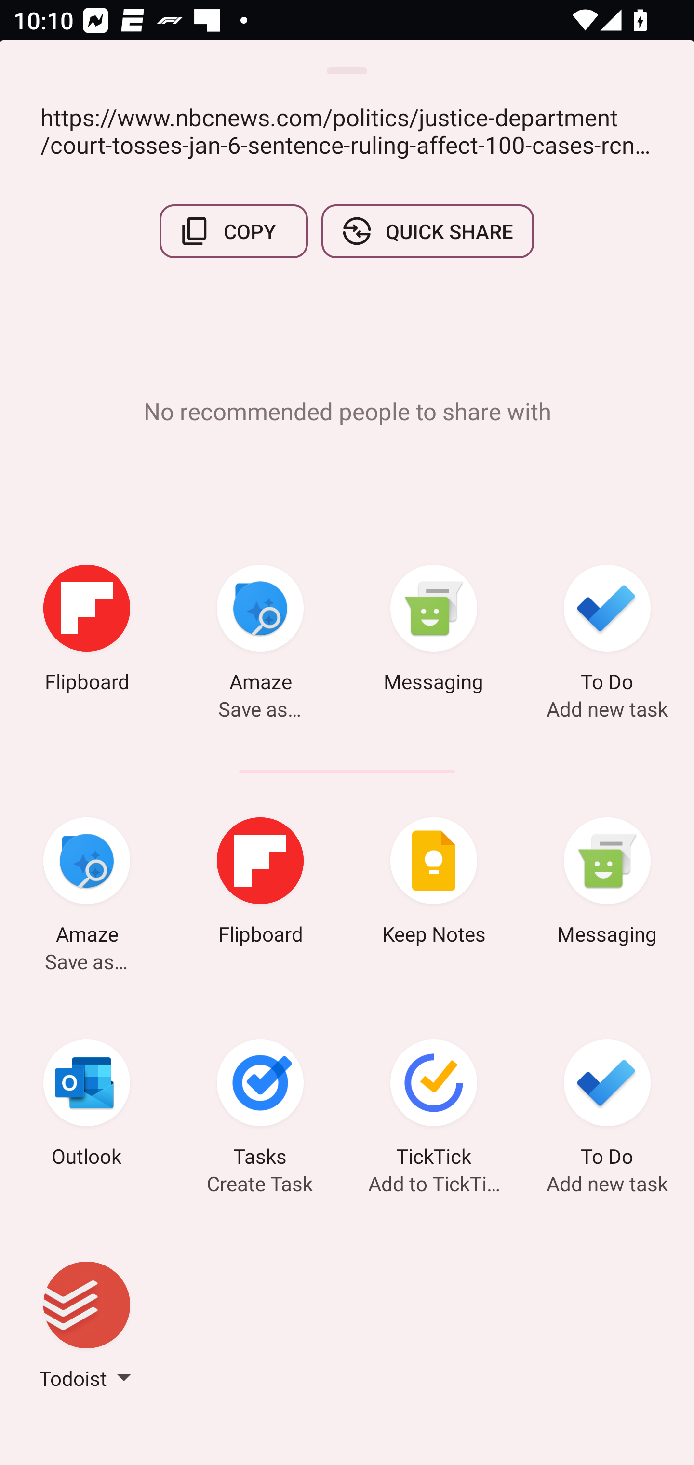 Image resolution: width=694 pixels, height=1465 pixels. I want to click on To Do Add new task, so click(607, 1106).